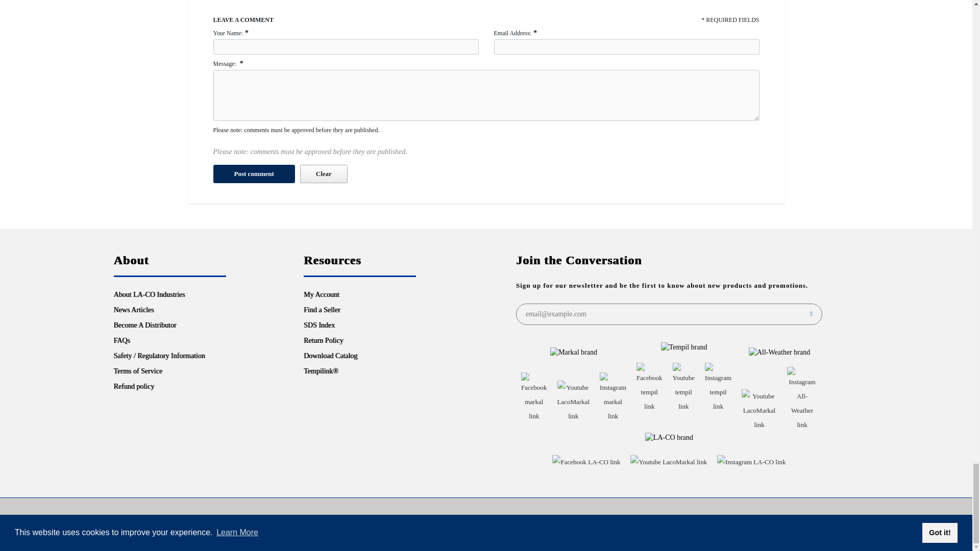  Describe the element at coordinates (324, 173) in the screenshot. I see `Clear` at that location.